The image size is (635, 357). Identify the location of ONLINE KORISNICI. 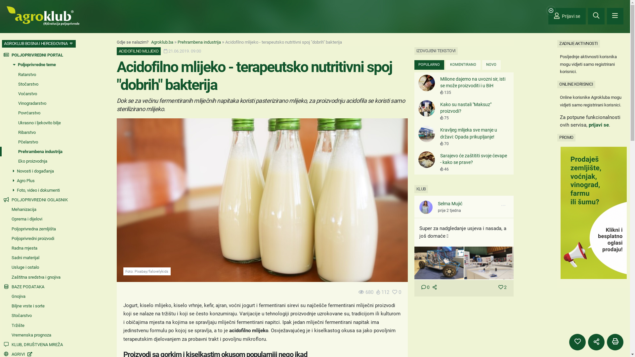
(576, 84).